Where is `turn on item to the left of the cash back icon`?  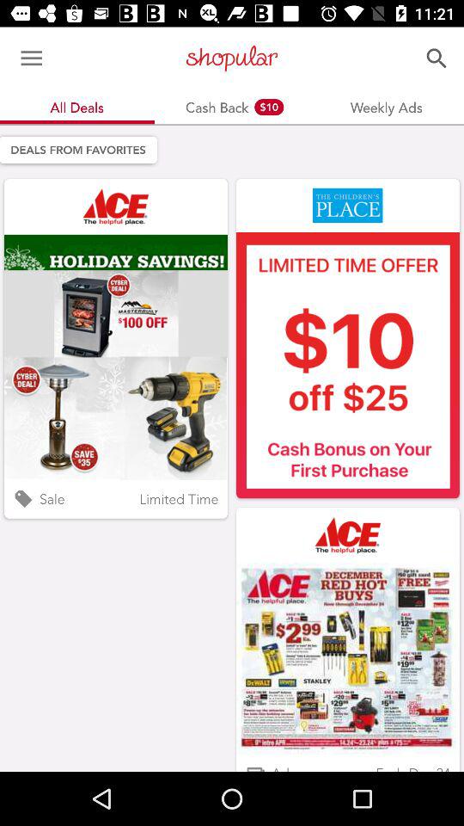 turn on item to the left of the cash back icon is located at coordinates (31, 59).